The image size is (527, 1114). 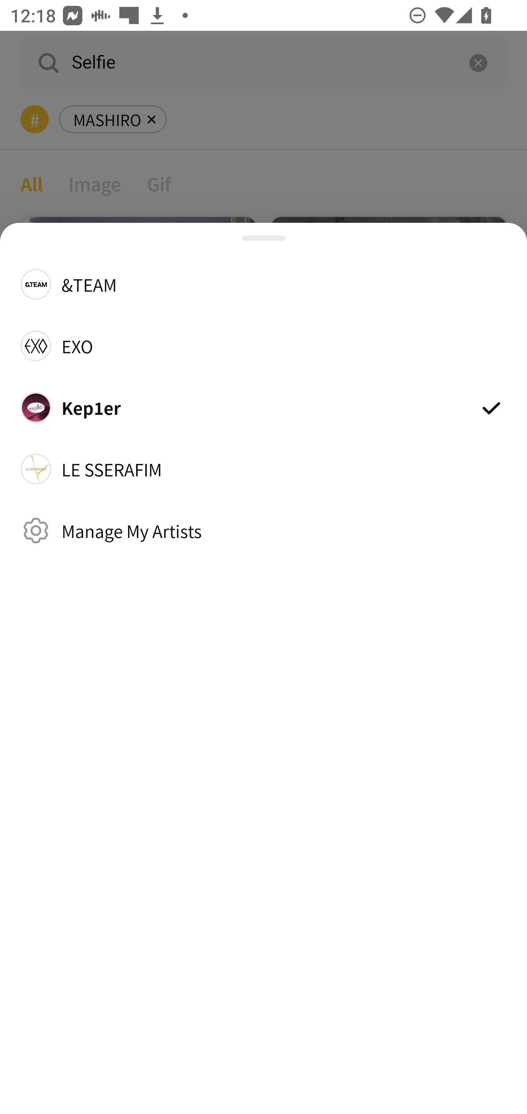 I want to click on Manage My Artists, so click(x=263, y=530).